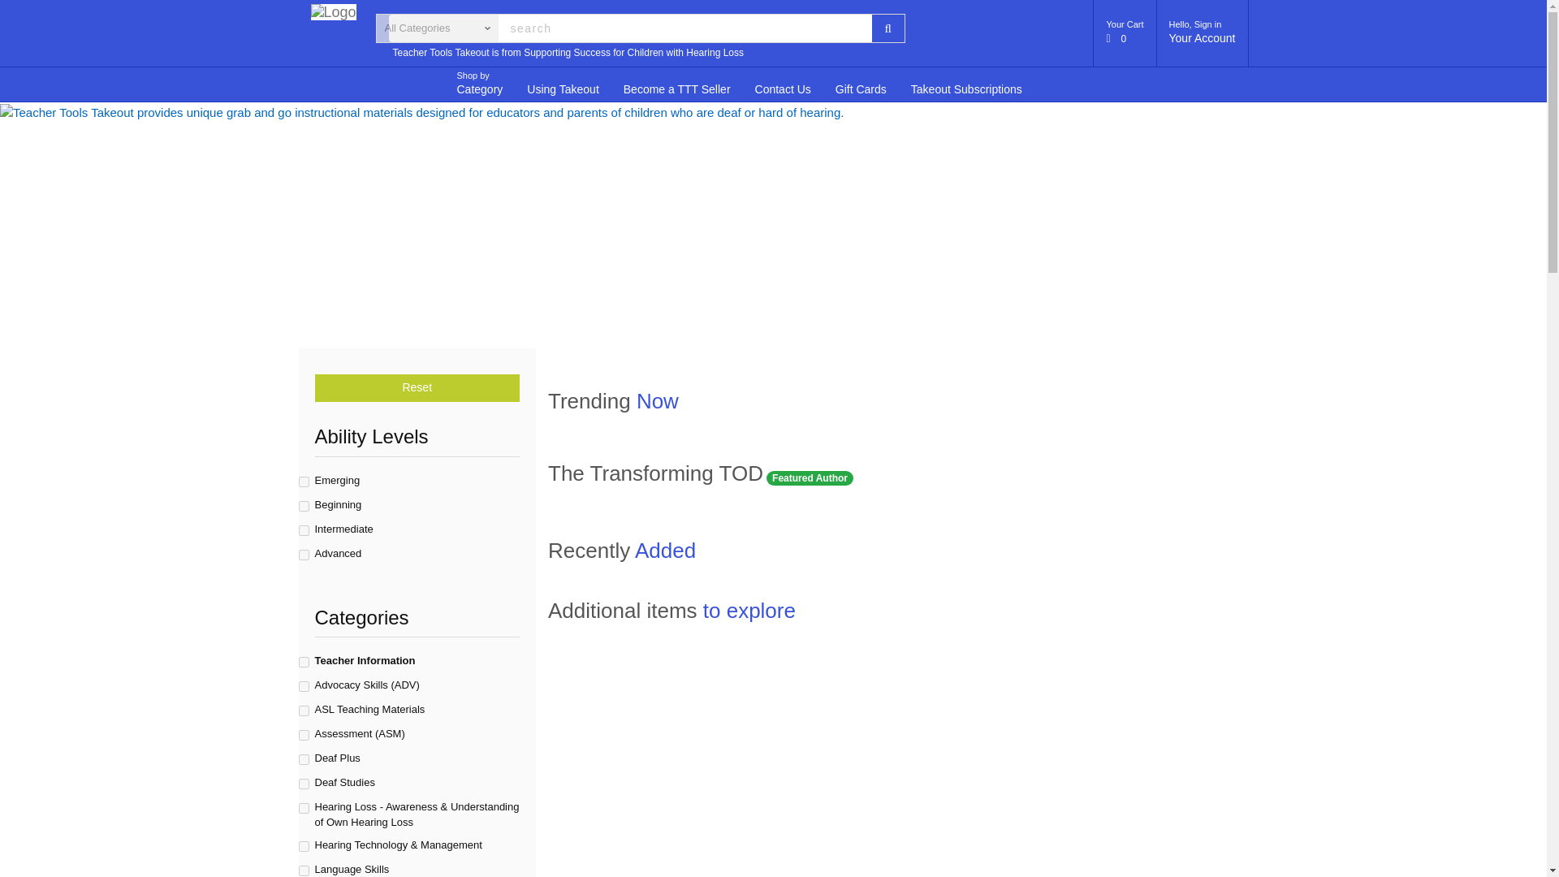 This screenshot has width=1559, height=877. What do you see at coordinates (304, 758) in the screenshot?
I see `3` at bounding box center [304, 758].